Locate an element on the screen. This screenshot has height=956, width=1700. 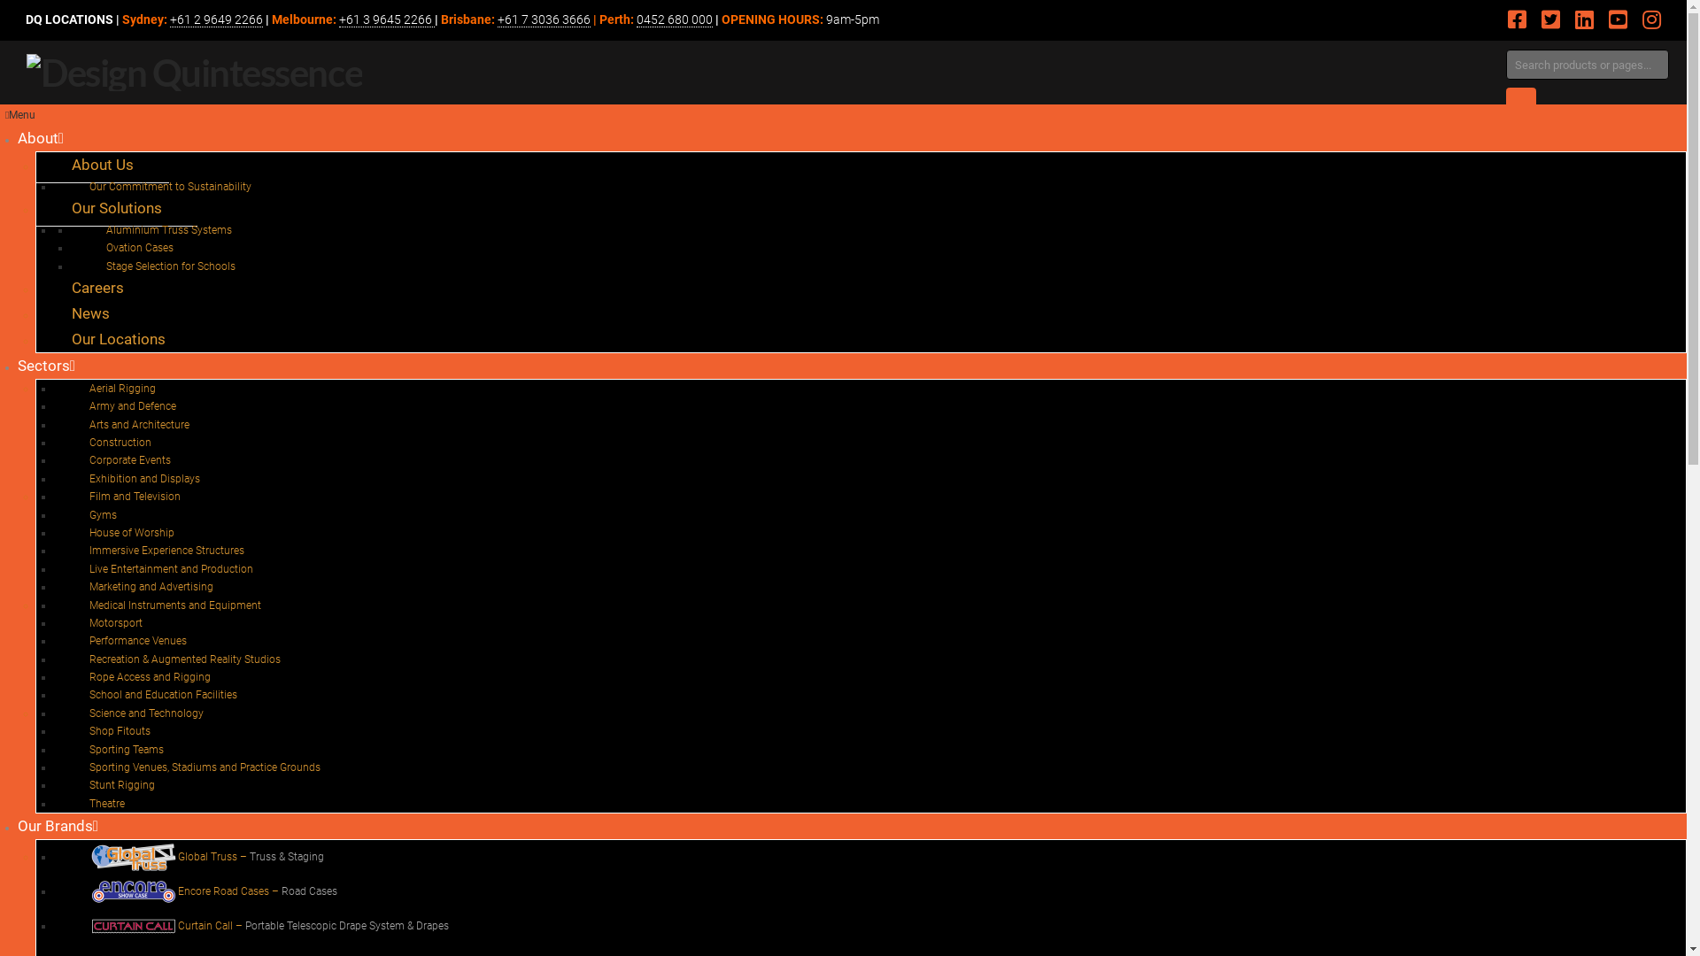
Our Brands is located at coordinates (58, 826).